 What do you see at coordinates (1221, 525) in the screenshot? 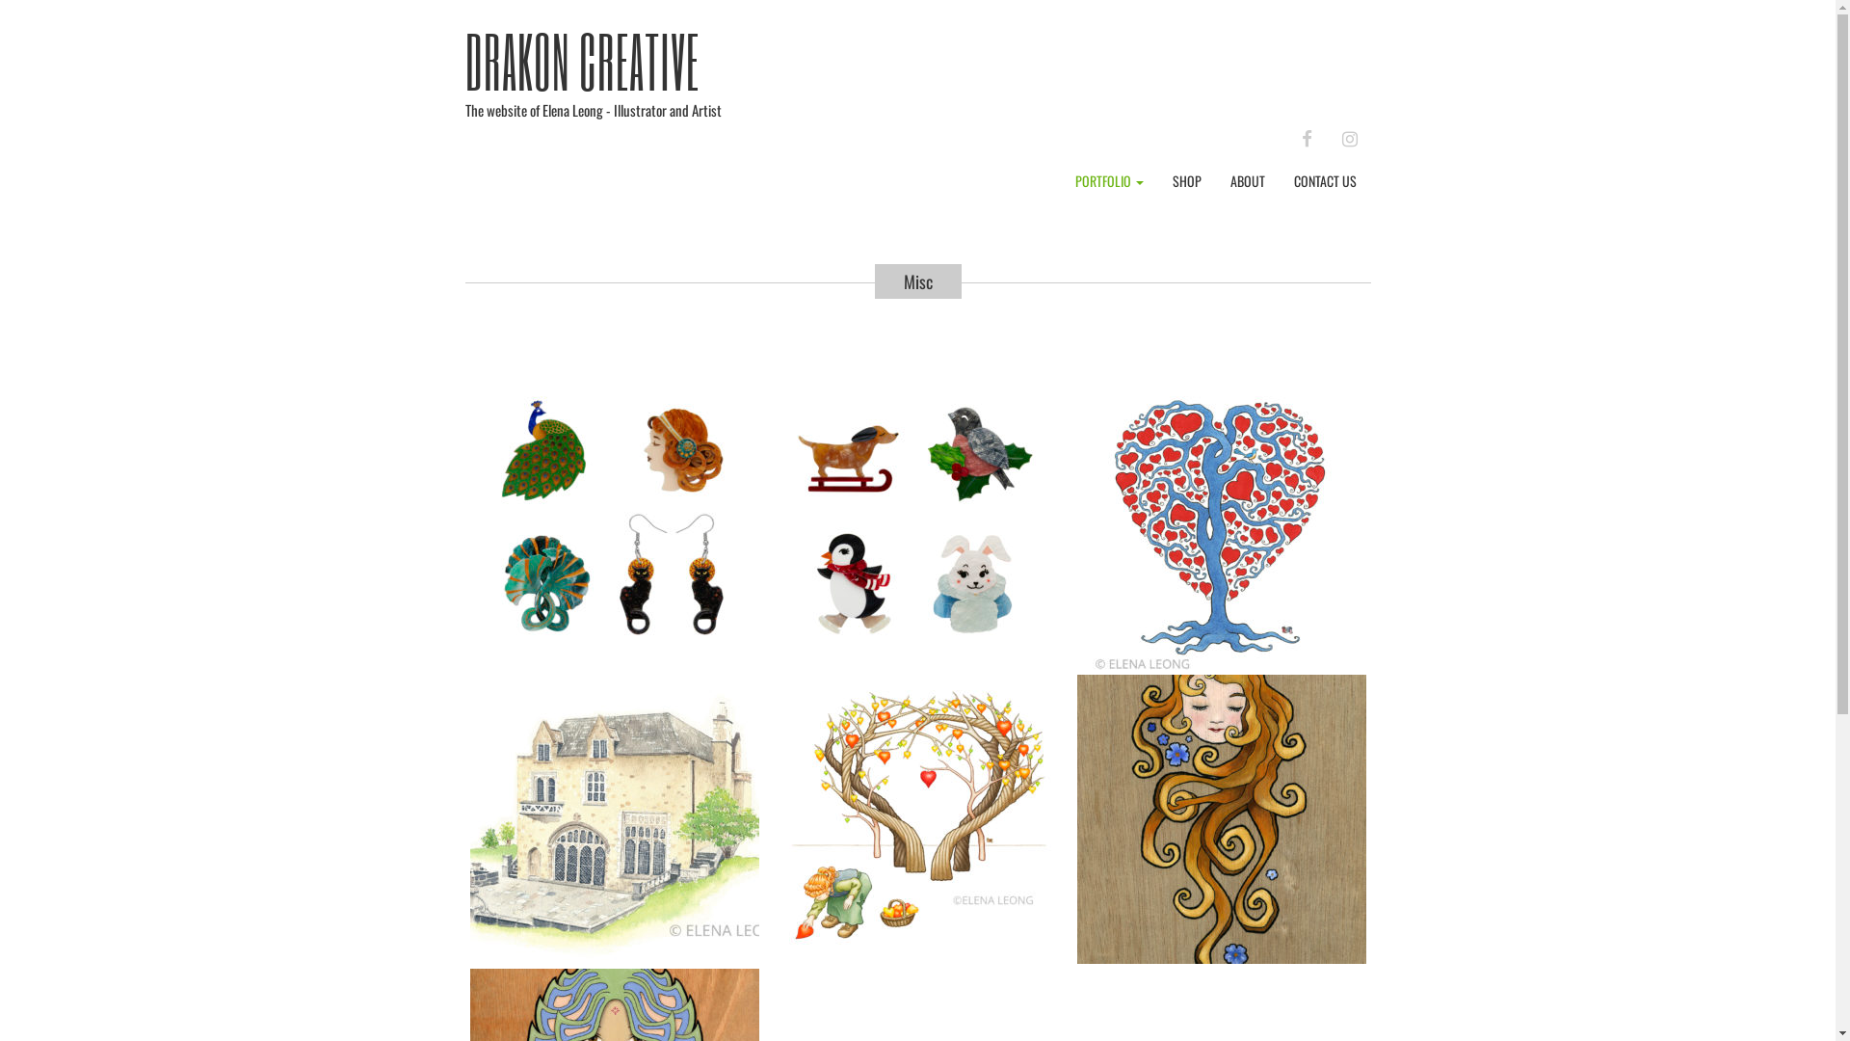
I see `Songbird Sings` at bounding box center [1221, 525].